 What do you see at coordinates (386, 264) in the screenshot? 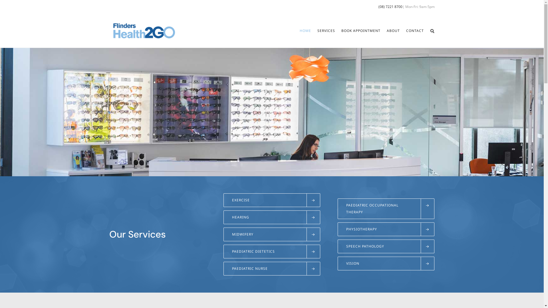
I see `VISION` at bounding box center [386, 264].